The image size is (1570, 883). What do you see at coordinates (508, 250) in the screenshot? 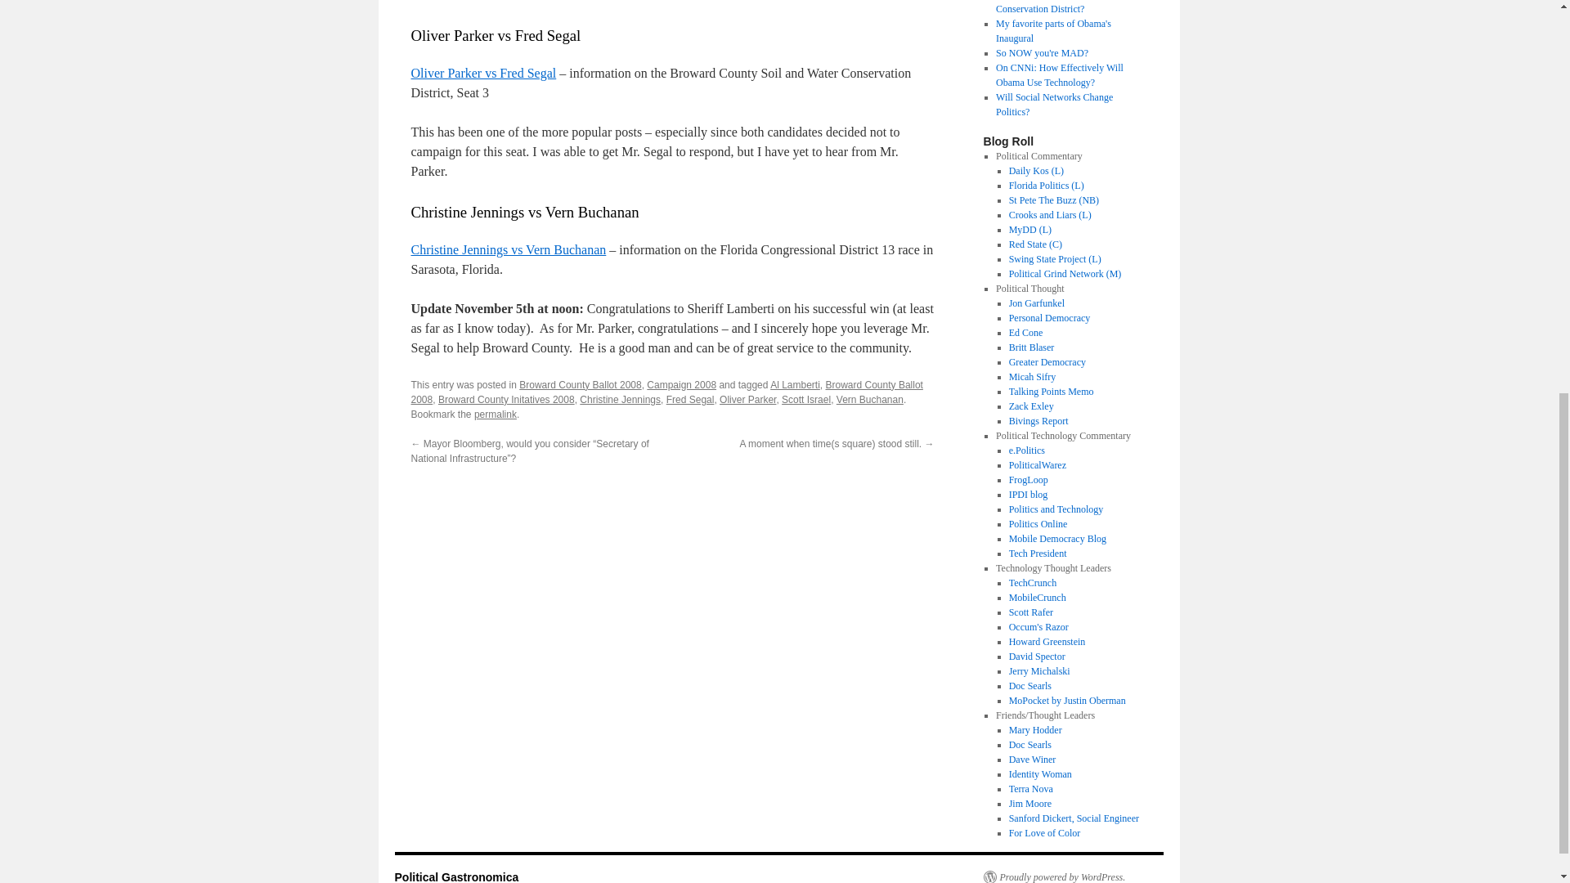
I see `Christine Jennings vs Vern Buchanan` at bounding box center [508, 250].